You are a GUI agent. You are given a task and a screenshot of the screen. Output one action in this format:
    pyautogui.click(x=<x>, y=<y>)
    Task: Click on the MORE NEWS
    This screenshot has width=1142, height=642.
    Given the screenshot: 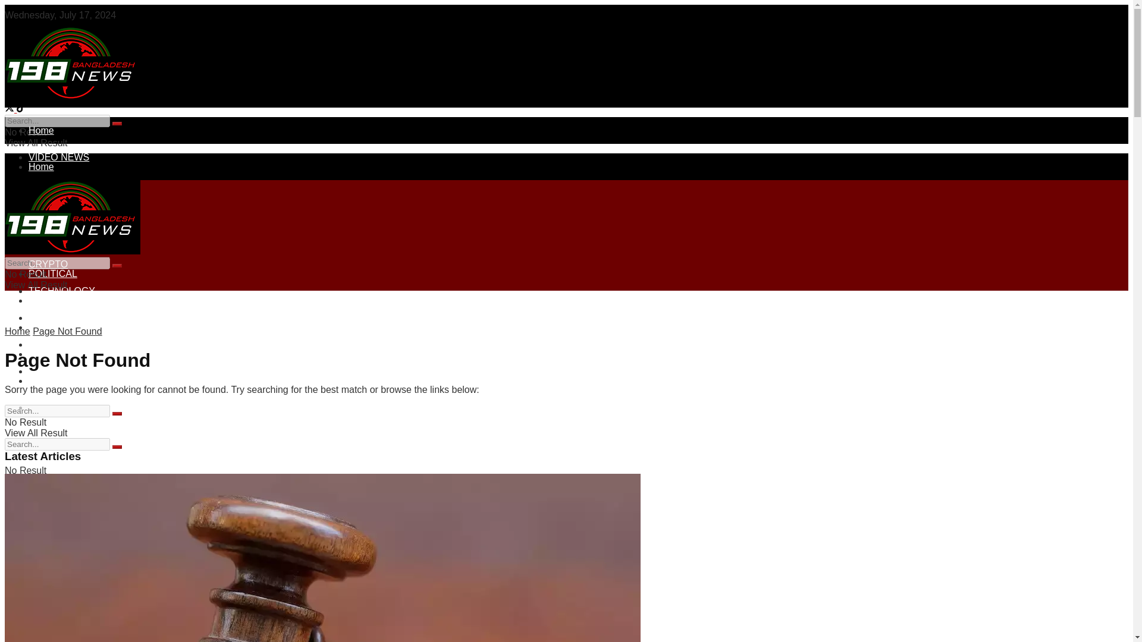 What is the action you would take?
    pyautogui.click(x=58, y=317)
    